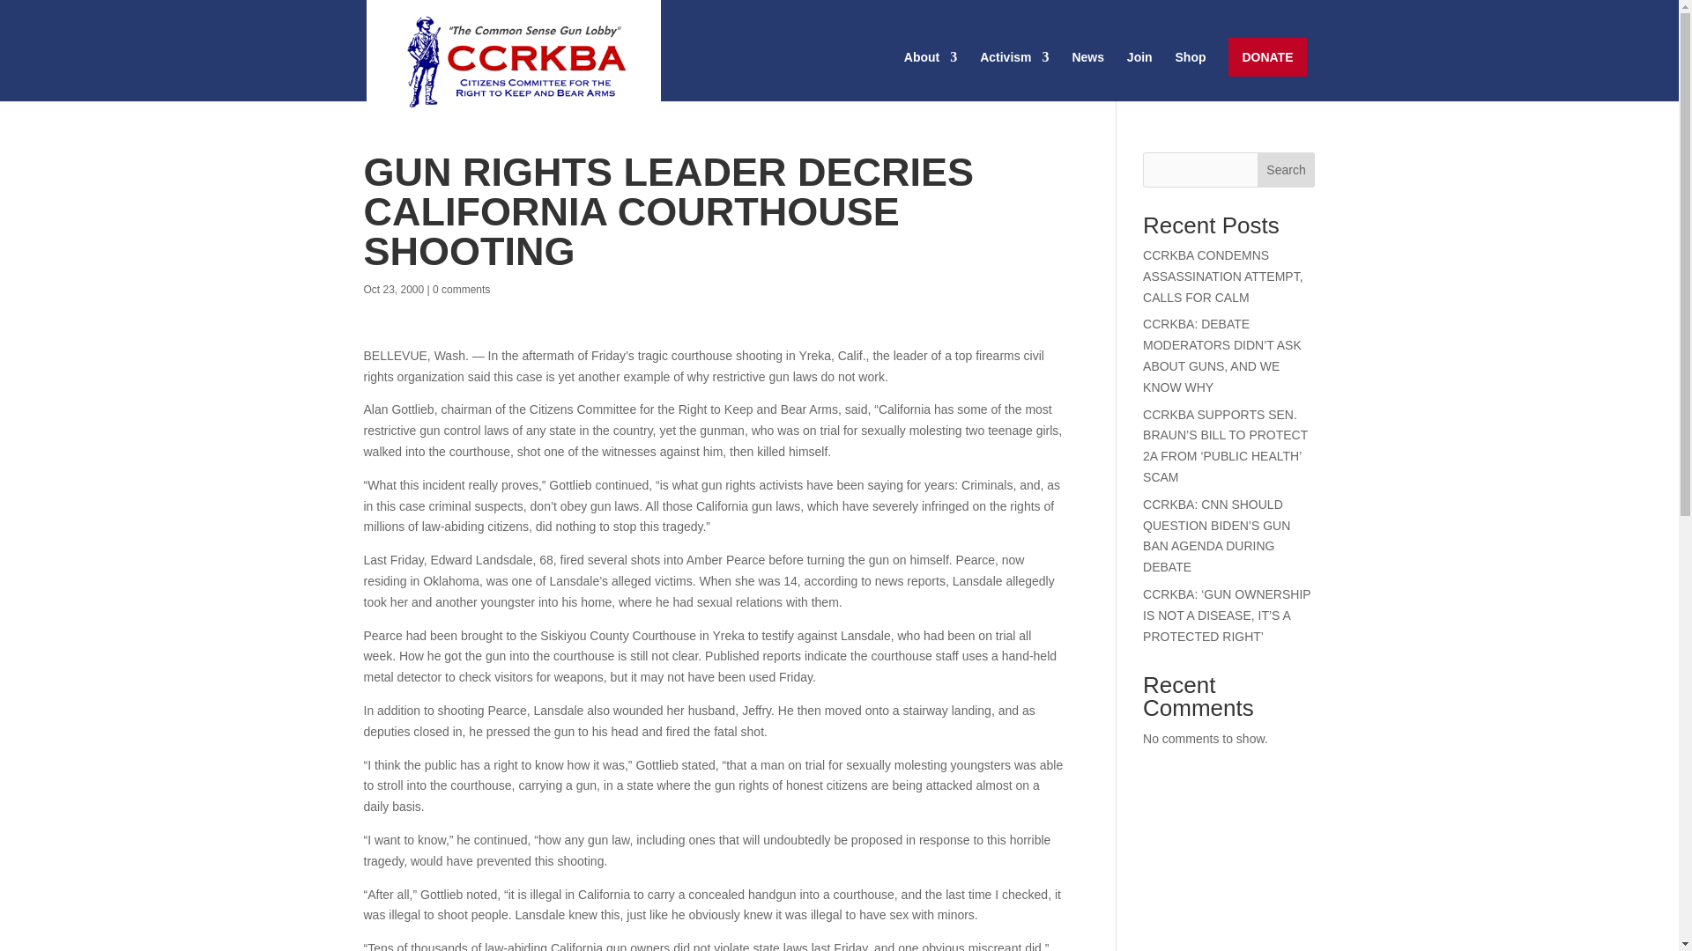 This screenshot has height=951, width=1692. What do you see at coordinates (1139, 76) in the screenshot?
I see `Join` at bounding box center [1139, 76].